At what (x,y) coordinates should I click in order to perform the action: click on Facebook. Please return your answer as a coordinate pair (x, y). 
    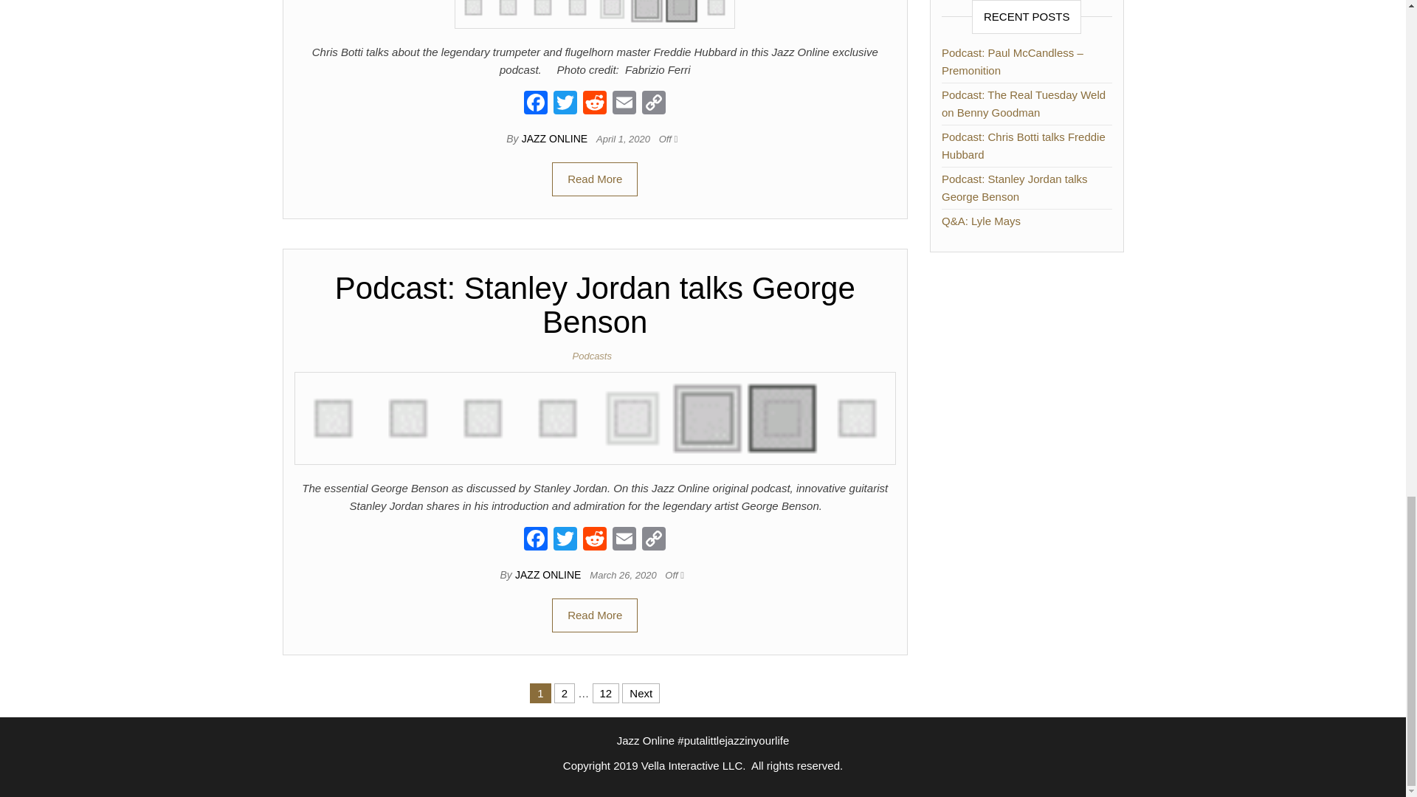
    Looking at the image, I should click on (536, 540).